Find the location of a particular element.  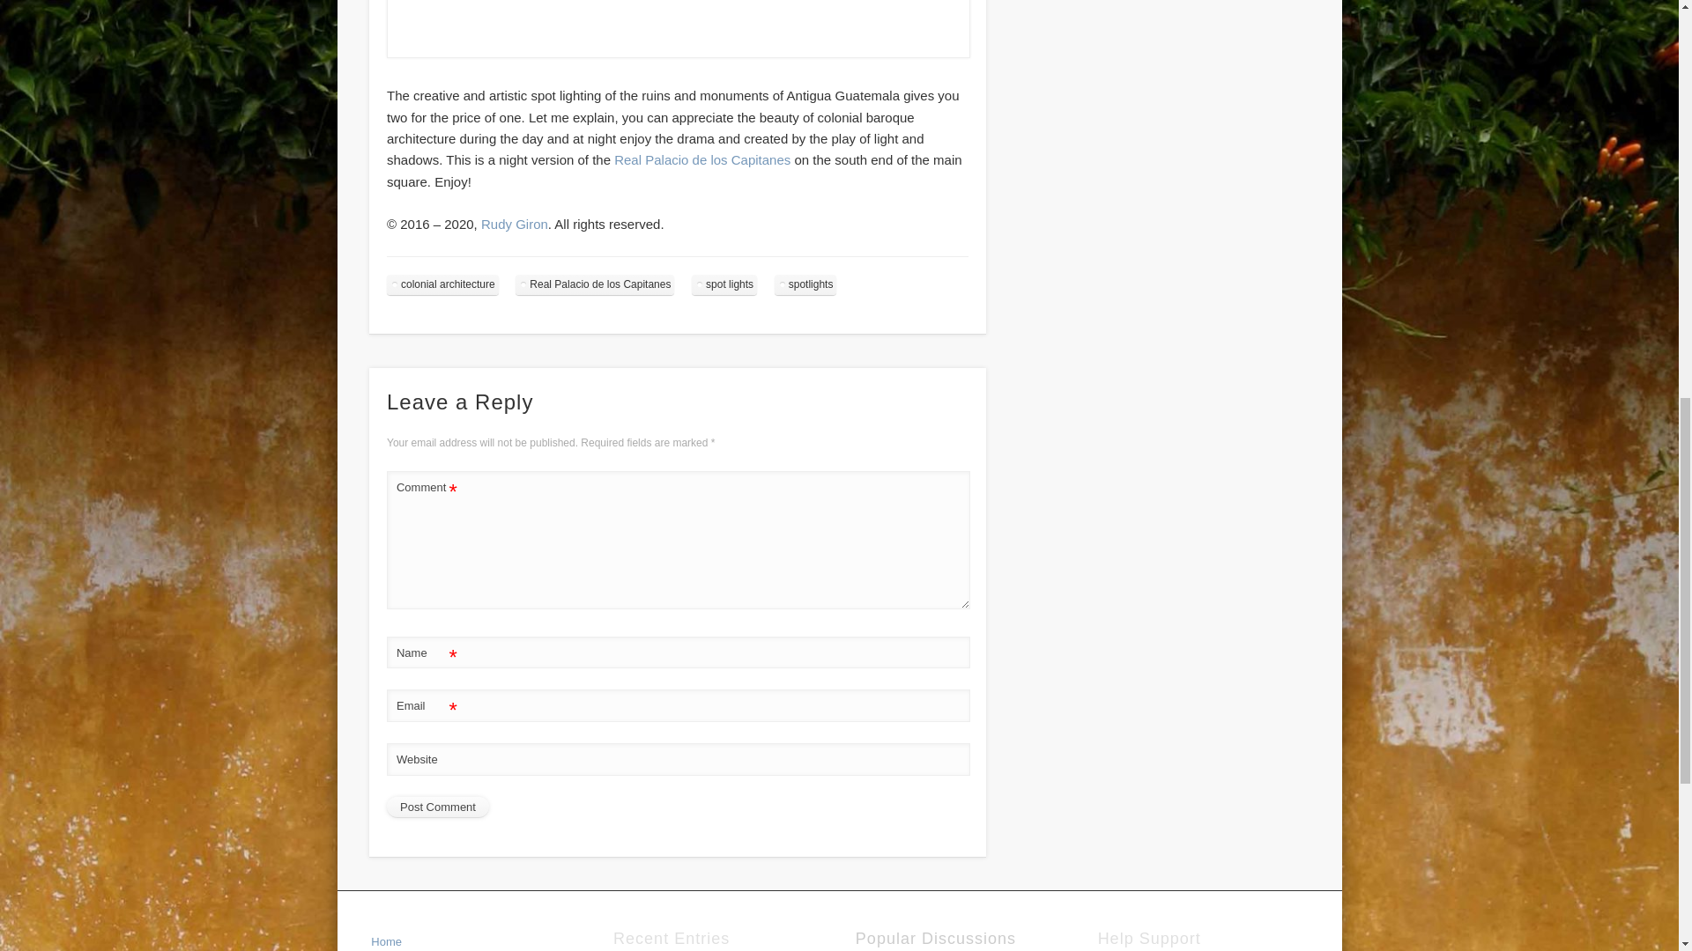

spot lights is located at coordinates (724, 284).